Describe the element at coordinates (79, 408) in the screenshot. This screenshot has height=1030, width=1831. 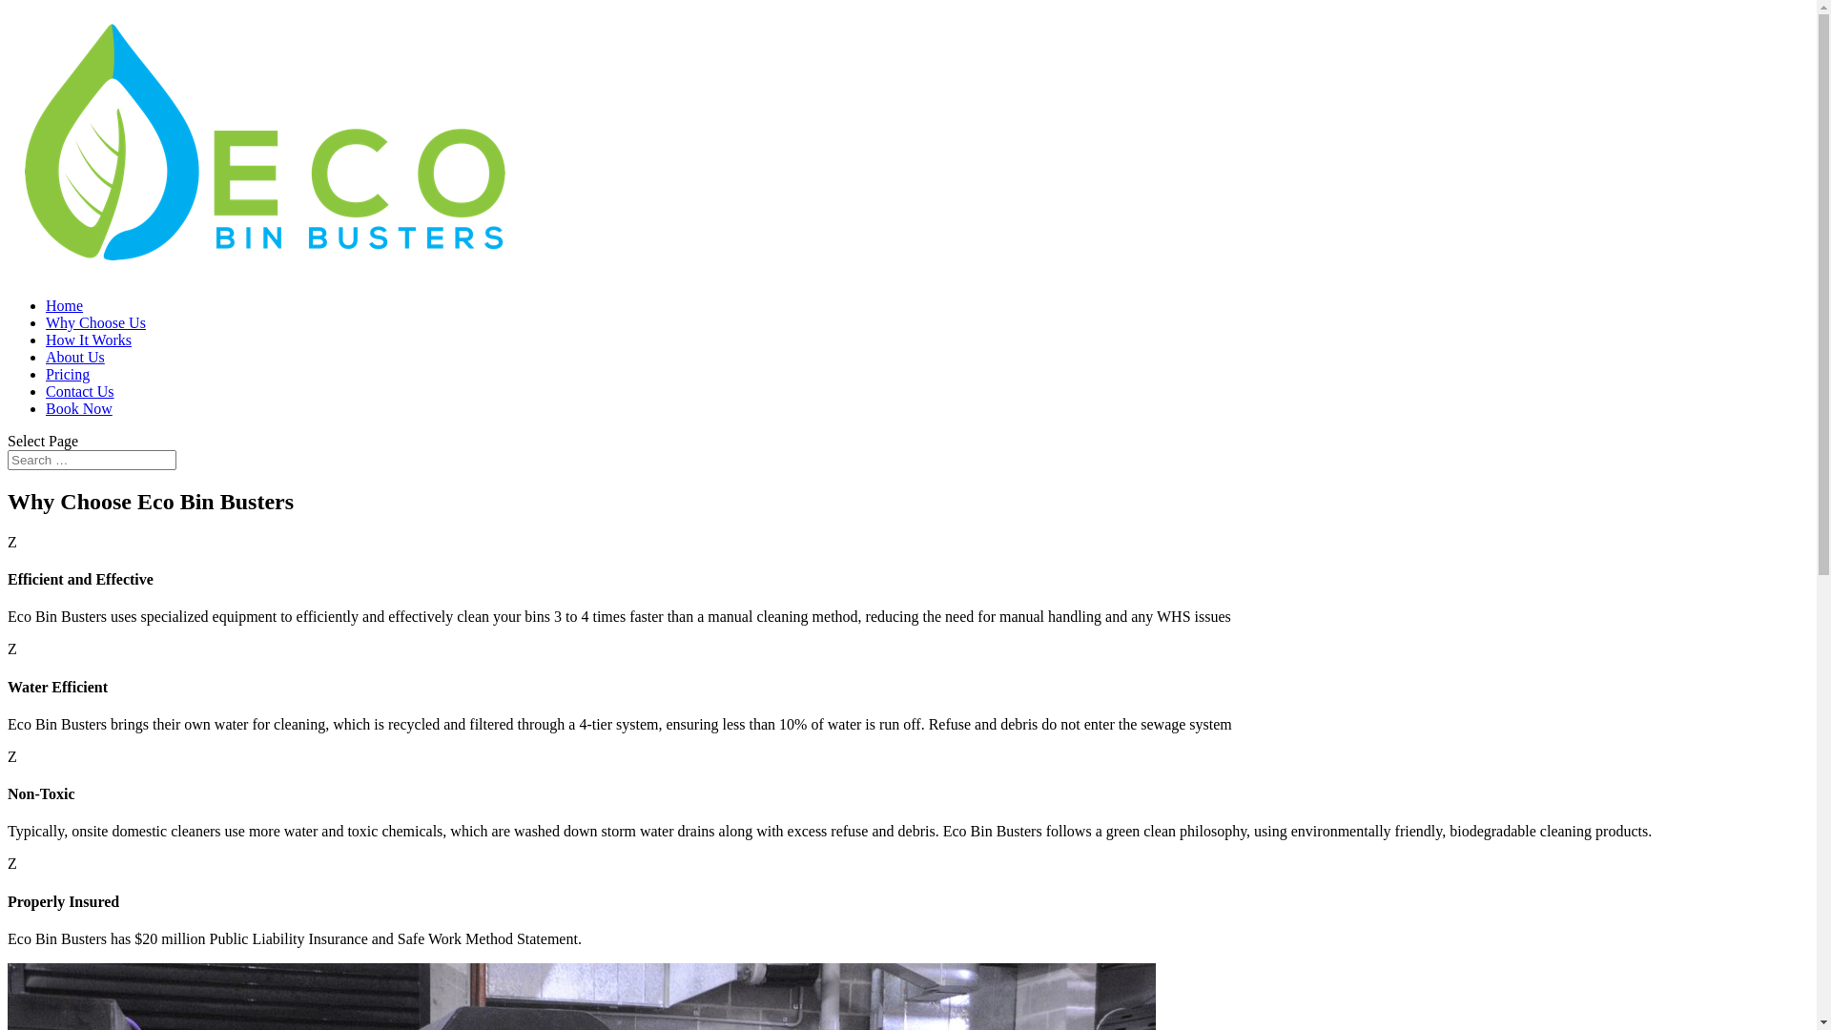
I see `Book Now` at that location.